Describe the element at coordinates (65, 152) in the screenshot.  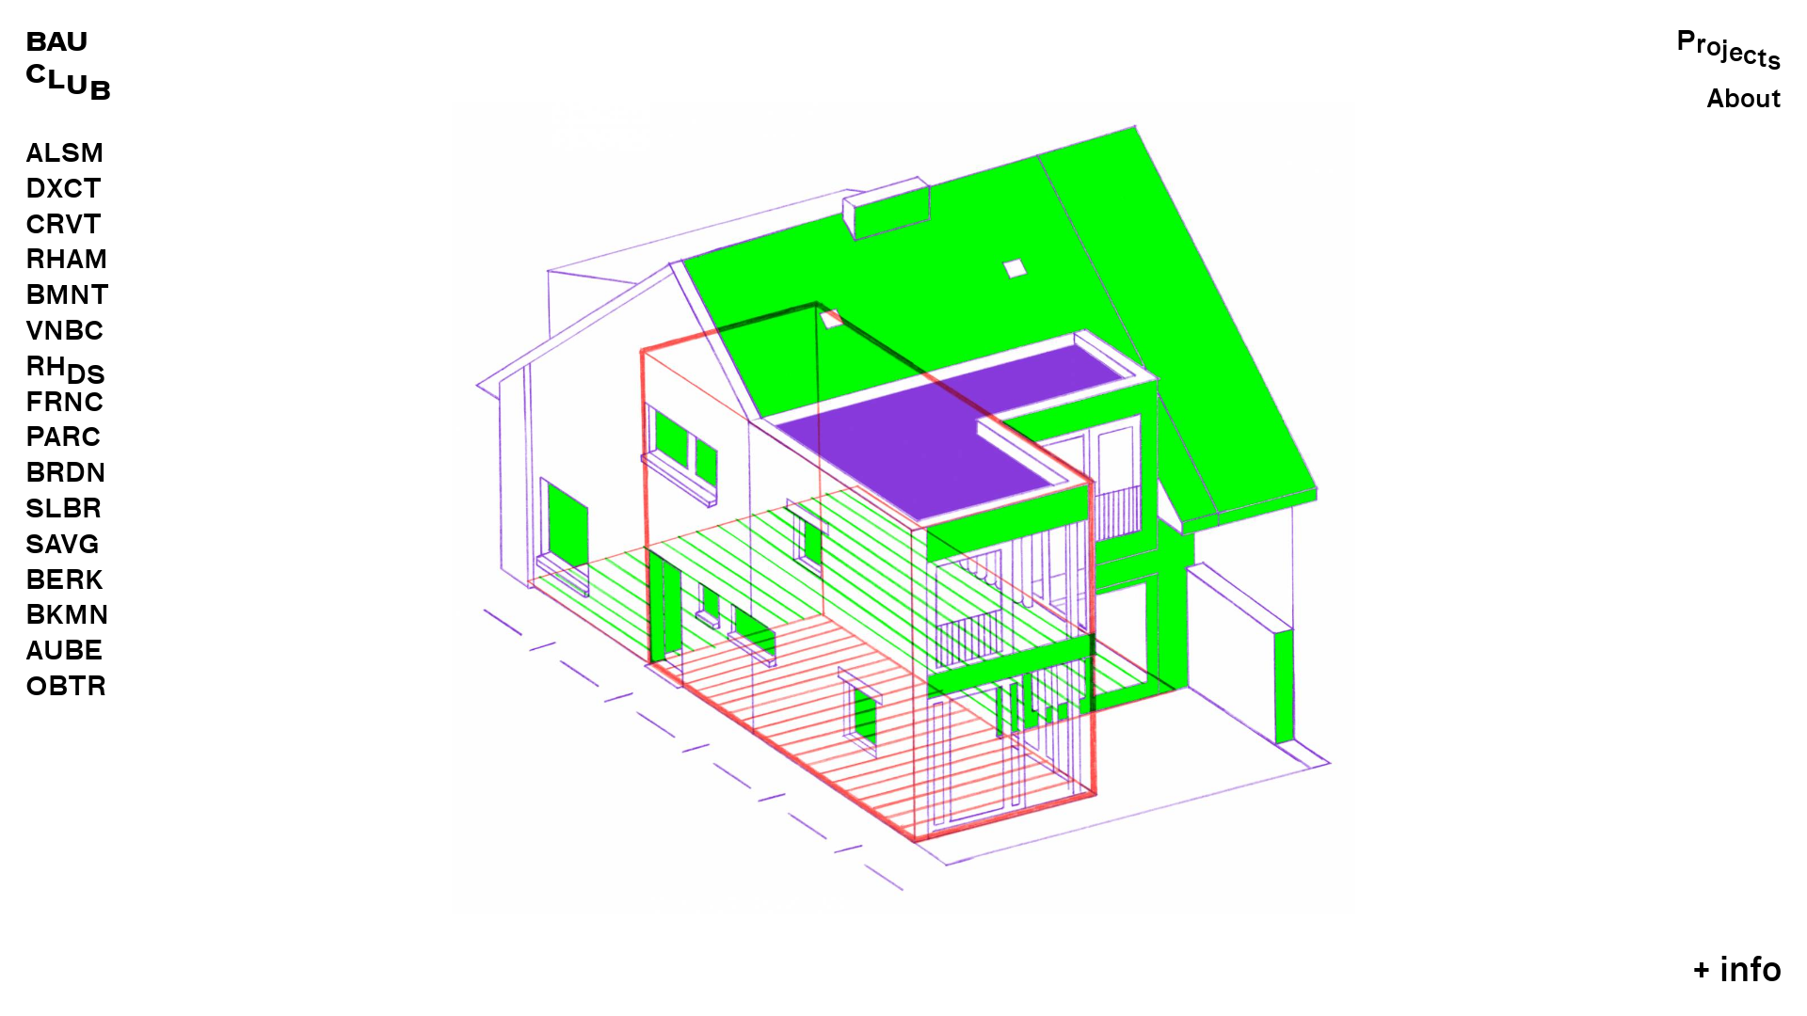
I see `ALSM` at that location.